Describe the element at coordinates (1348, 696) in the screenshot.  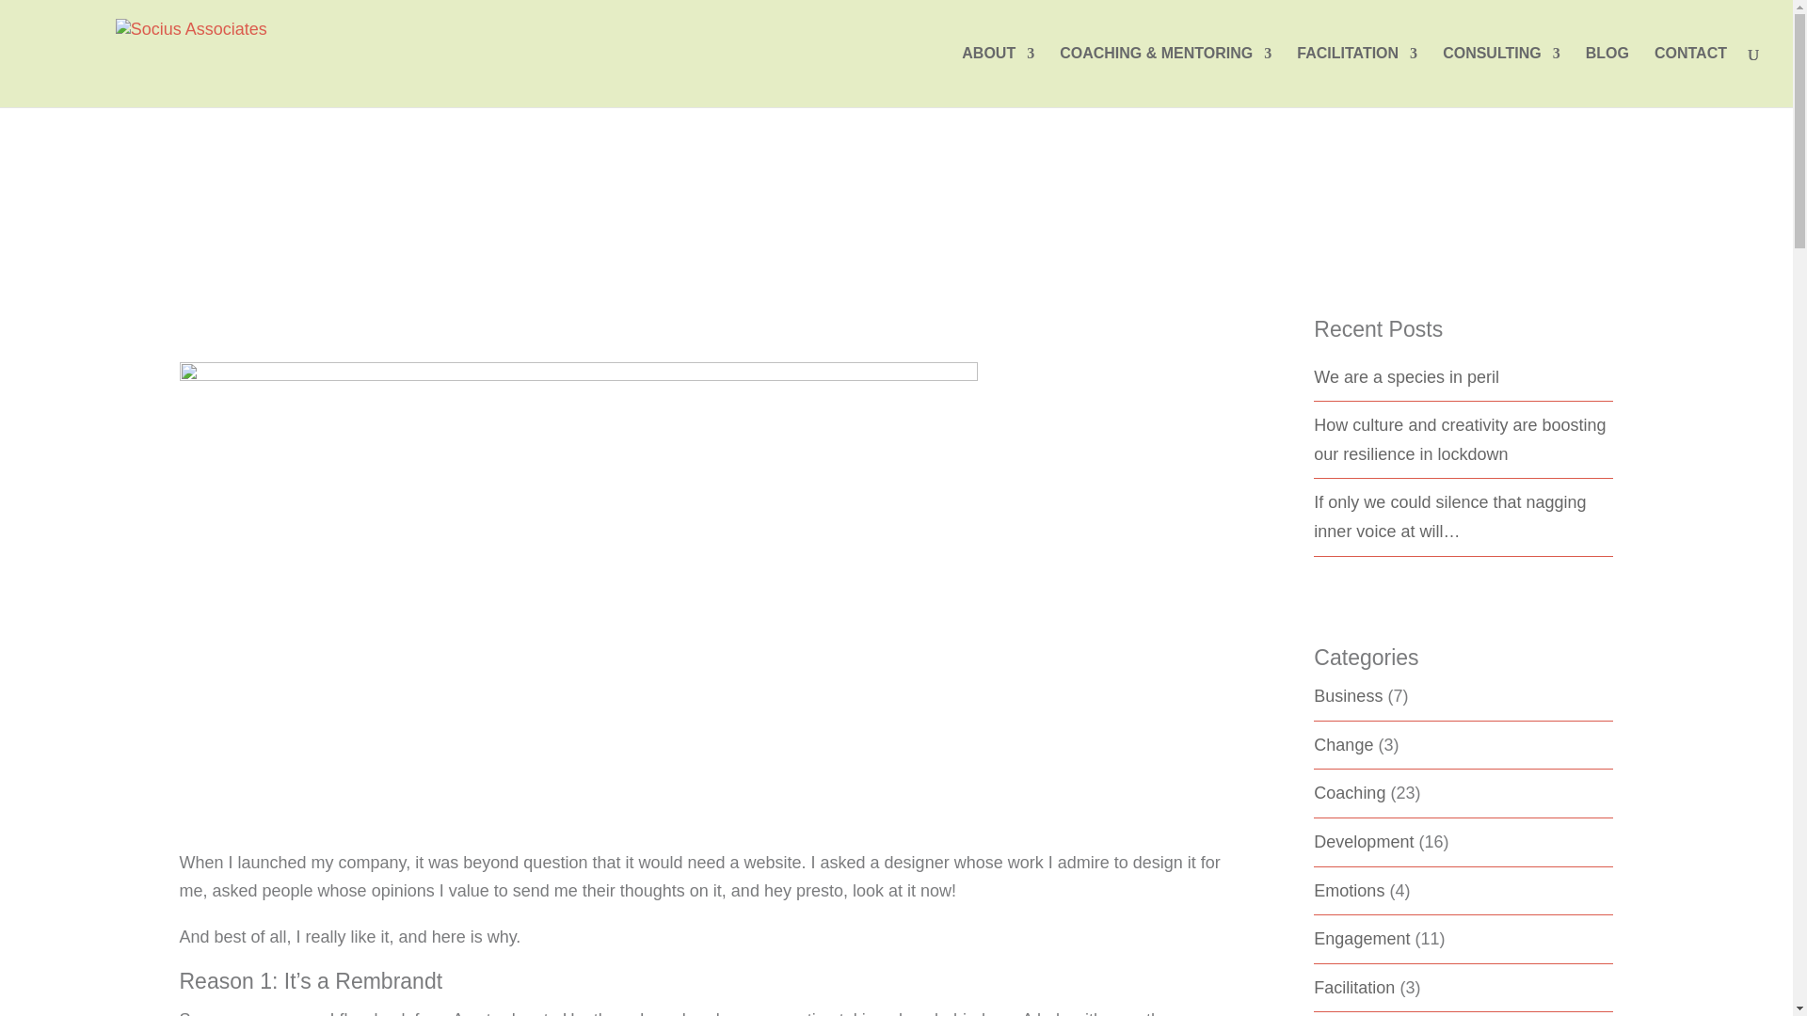
I see `Business` at that location.